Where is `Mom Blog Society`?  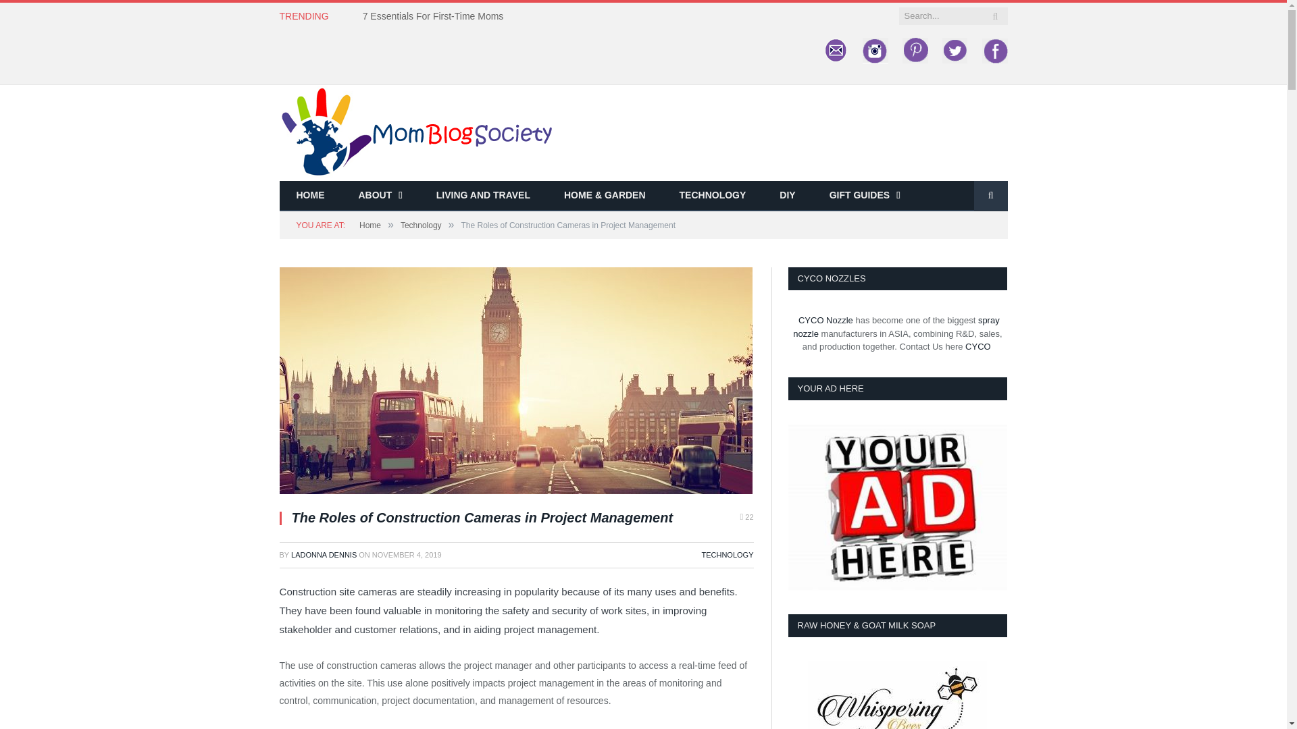
Mom Blog Society is located at coordinates (416, 131).